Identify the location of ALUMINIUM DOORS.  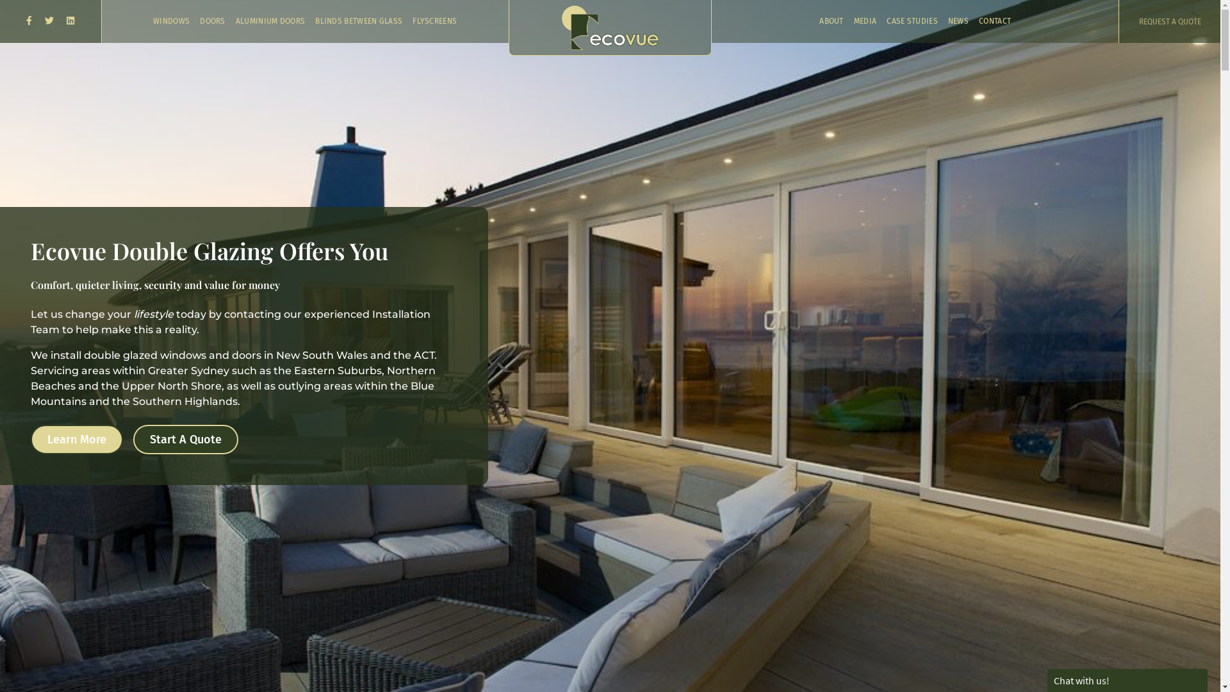
(270, 22).